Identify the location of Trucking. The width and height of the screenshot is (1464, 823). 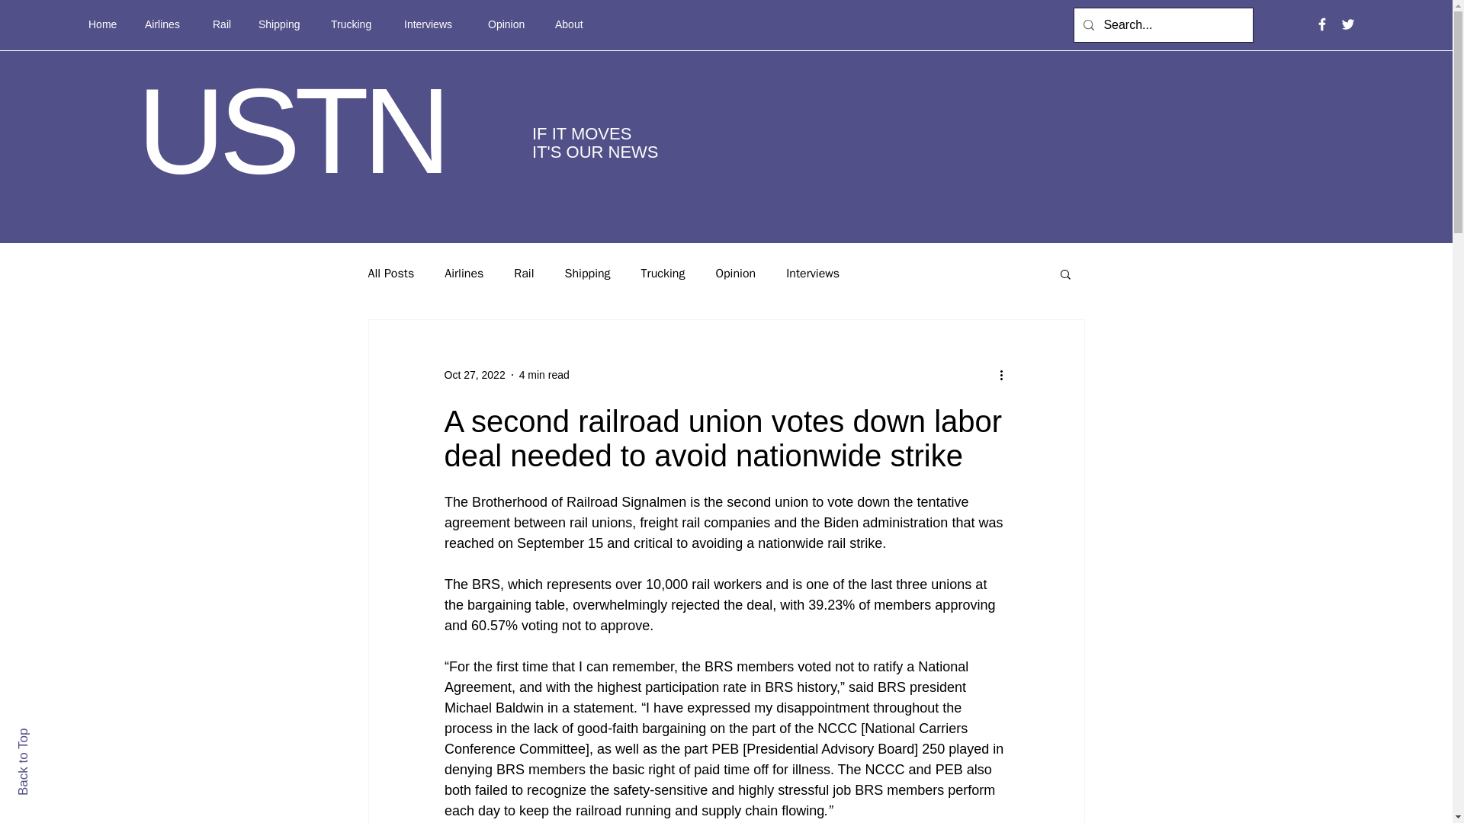
(355, 24).